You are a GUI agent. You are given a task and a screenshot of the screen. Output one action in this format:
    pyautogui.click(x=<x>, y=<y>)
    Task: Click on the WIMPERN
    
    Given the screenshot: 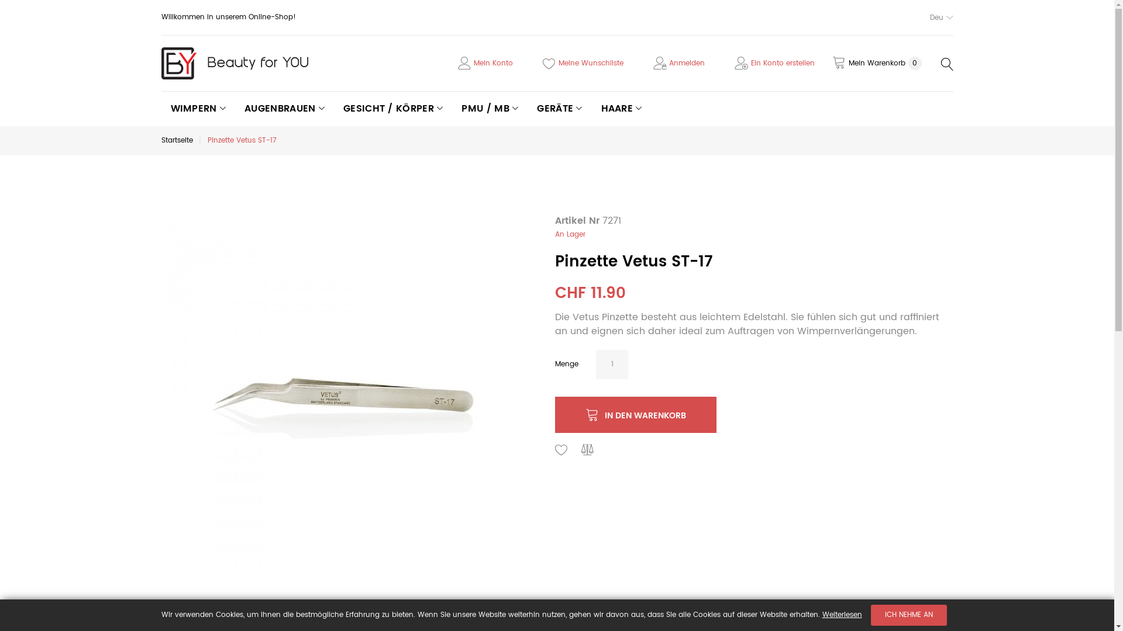 What is the action you would take?
    pyautogui.click(x=199, y=109)
    